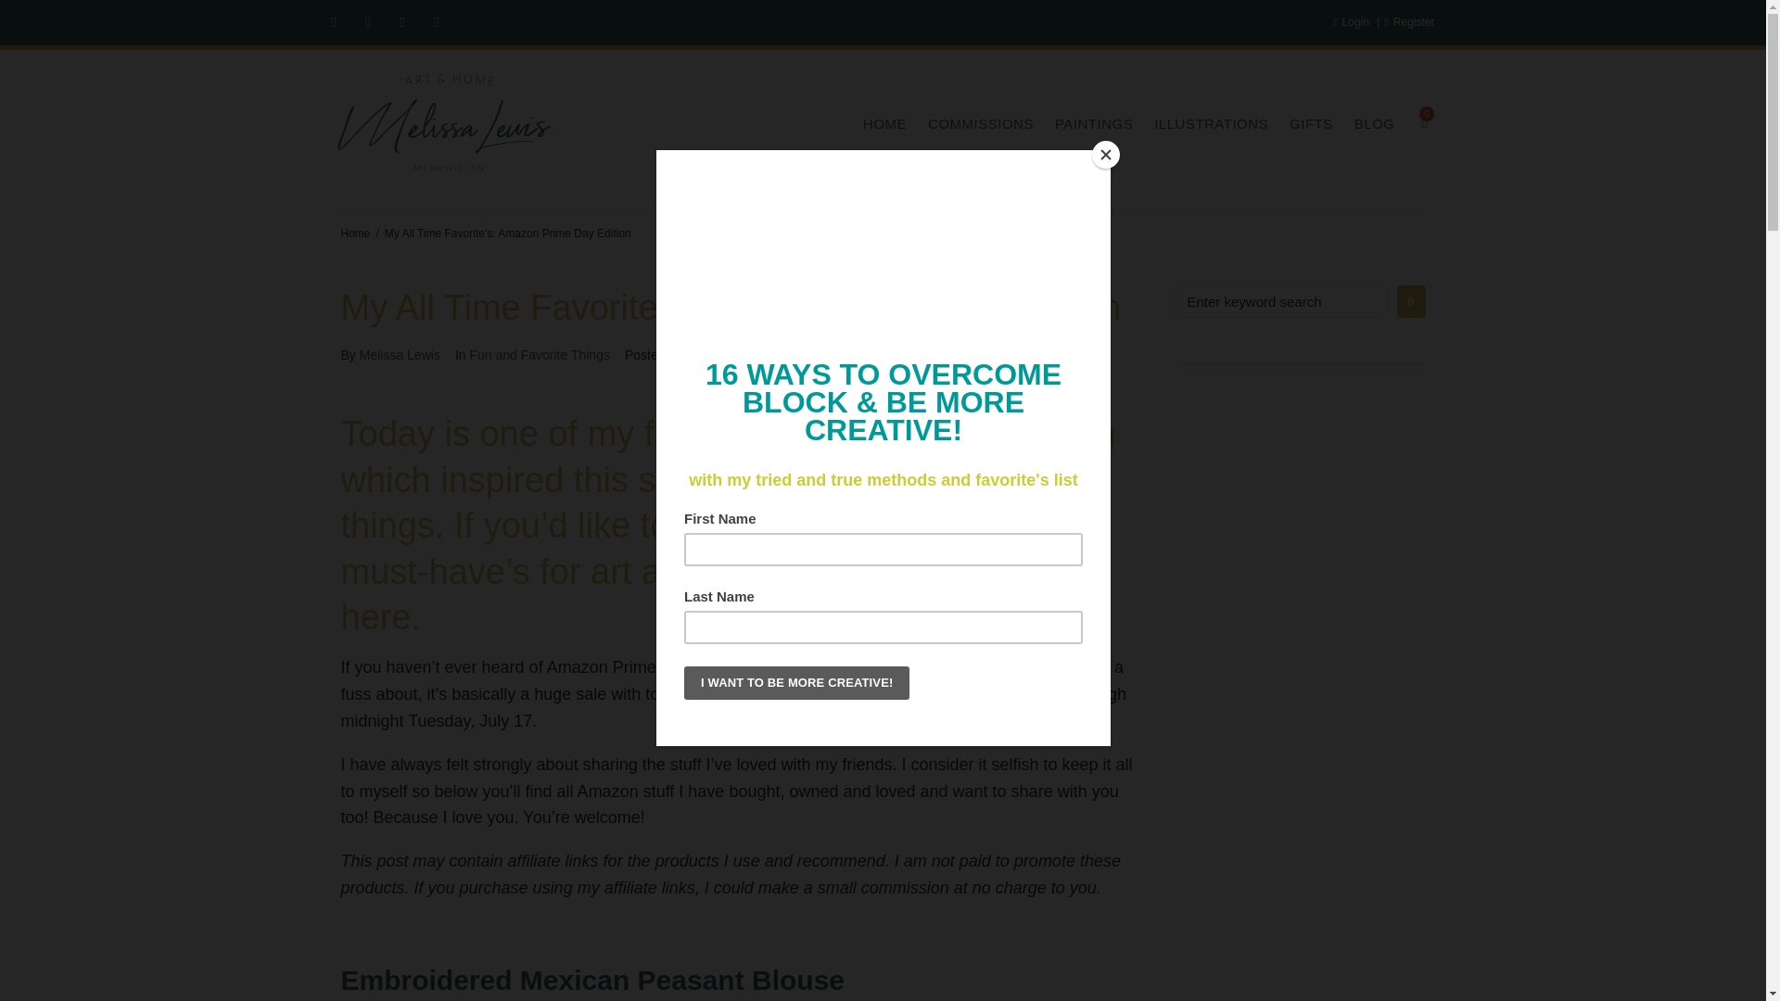 The width and height of the screenshot is (1780, 1001). Describe the element at coordinates (540, 354) in the screenshot. I see `Fun and Favorite Things` at that location.